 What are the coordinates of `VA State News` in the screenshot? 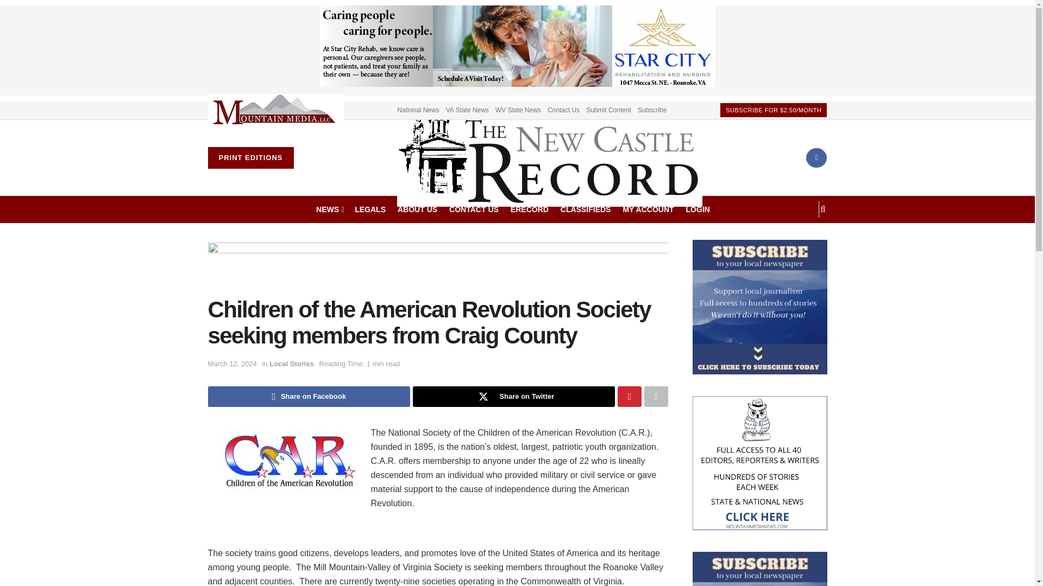 It's located at (467, 110).